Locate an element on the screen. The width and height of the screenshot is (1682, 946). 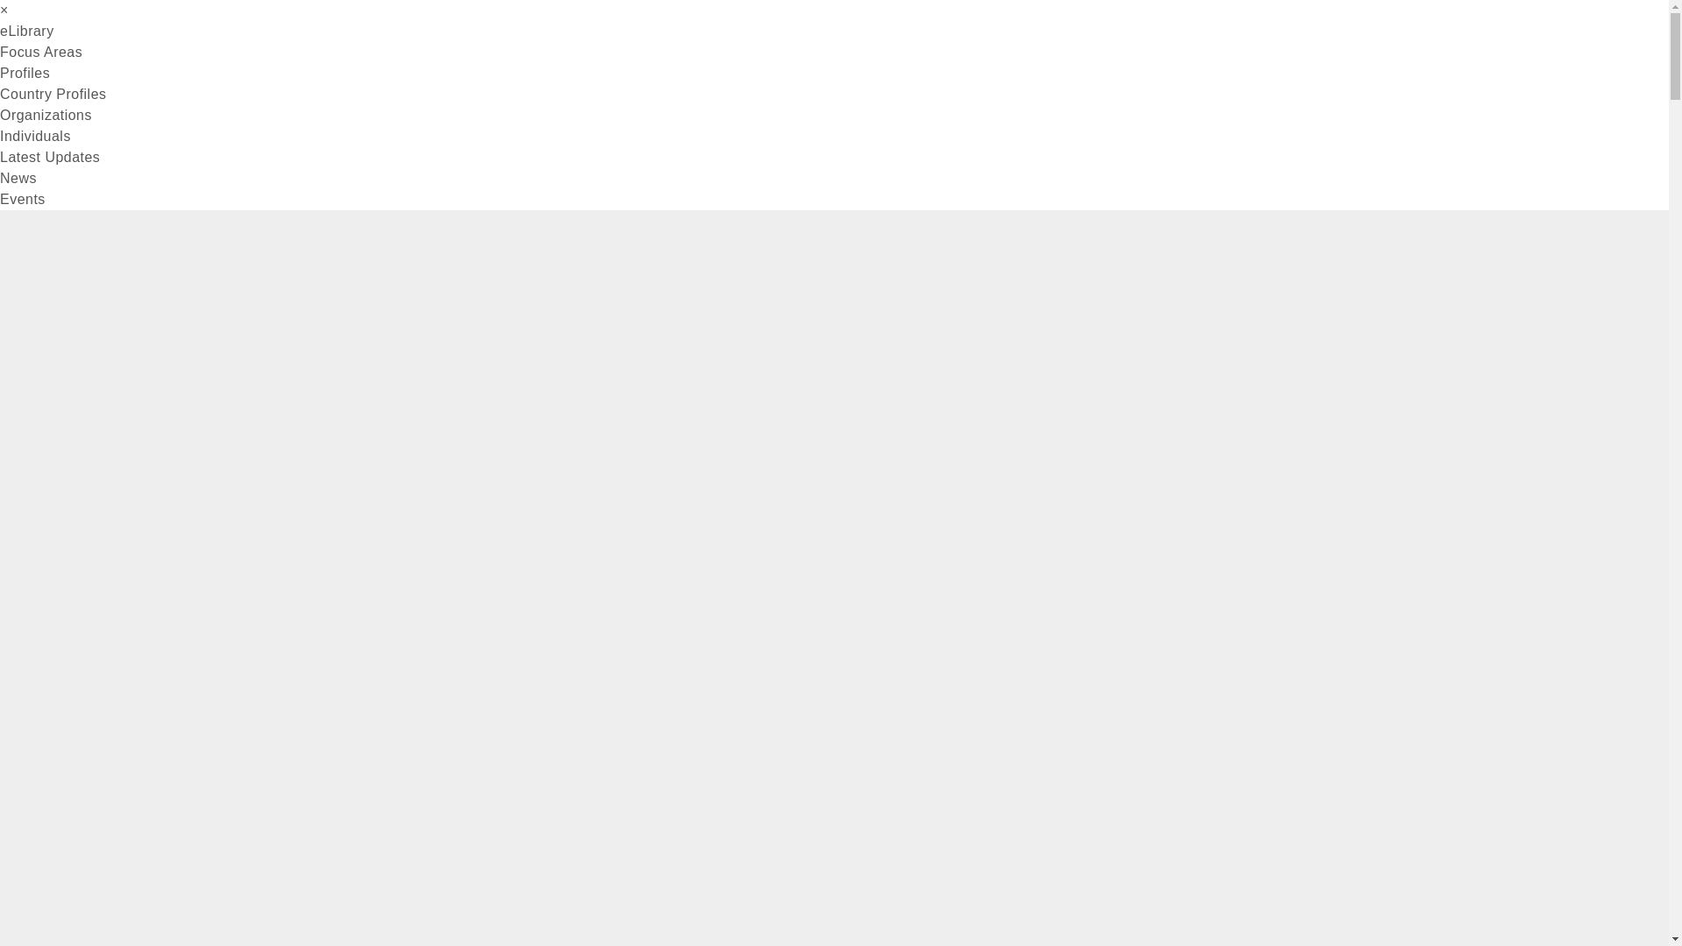
eLibrary is located at coordinates (26, 32).